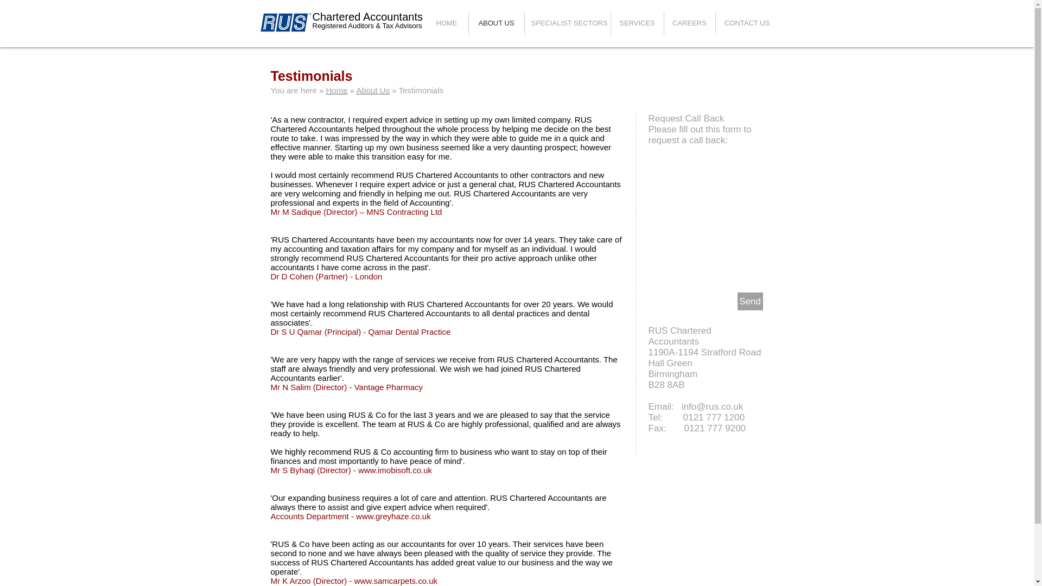 The width and height of the screenshot is (1042, 586). I want to click on SERVICES, so click(637, 23).